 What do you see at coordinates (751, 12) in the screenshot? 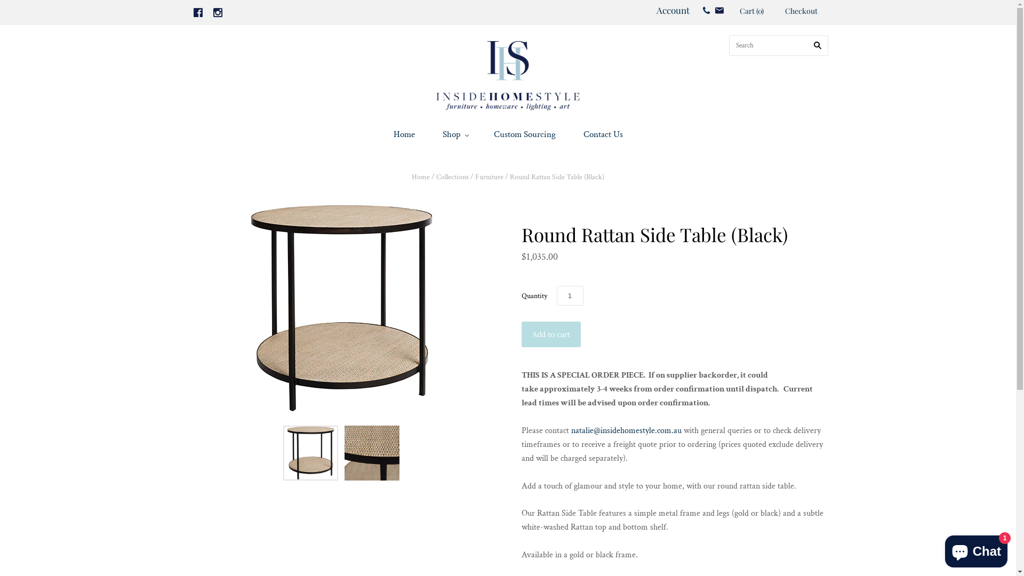
I see `Cart (0)` at bounding box center [751, 12].